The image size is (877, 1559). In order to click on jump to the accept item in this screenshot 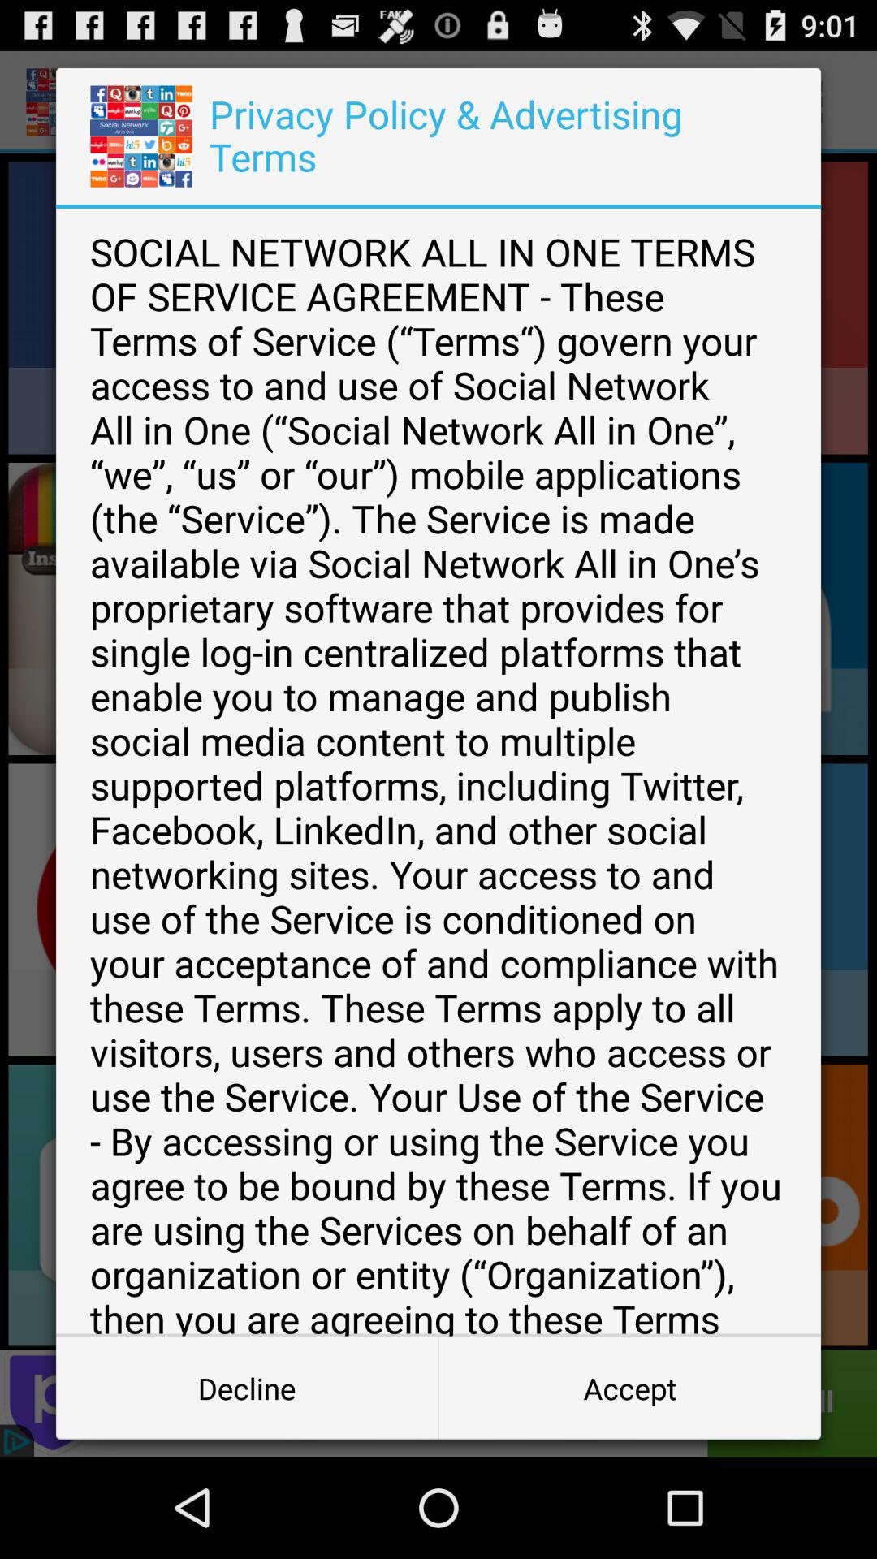, I will do `click(629, 1388)`.